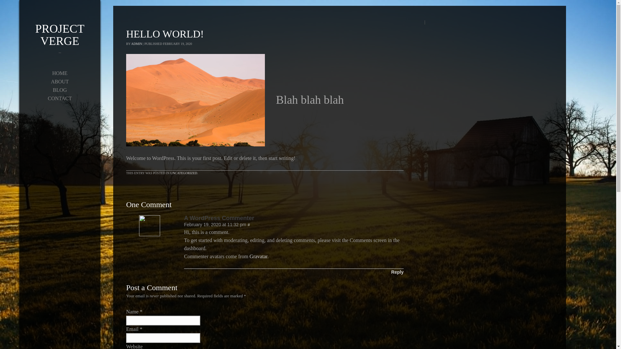  Describe the element at coordinates (60, 39) in the screenshot. I see `PROJECT VERGE` at that location.